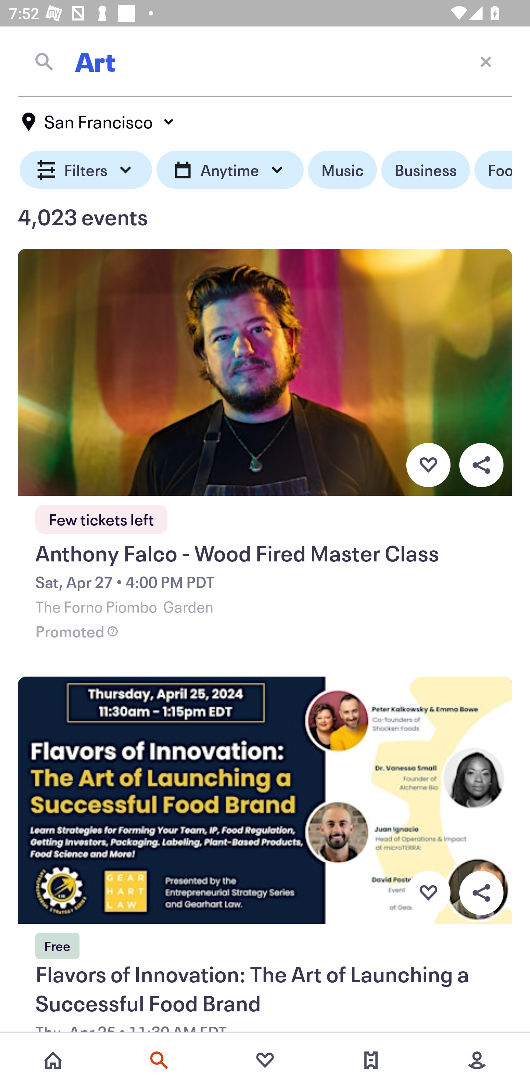  Describe the element at coordinates (265, 61) in the screenshot. I see `Art Close current screen` at that location.